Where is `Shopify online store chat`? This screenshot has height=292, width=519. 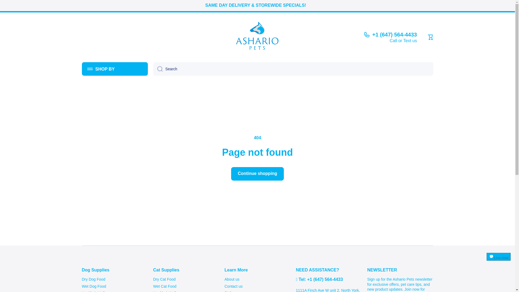
Shopify online store chat is located at coordinates (498, 262).